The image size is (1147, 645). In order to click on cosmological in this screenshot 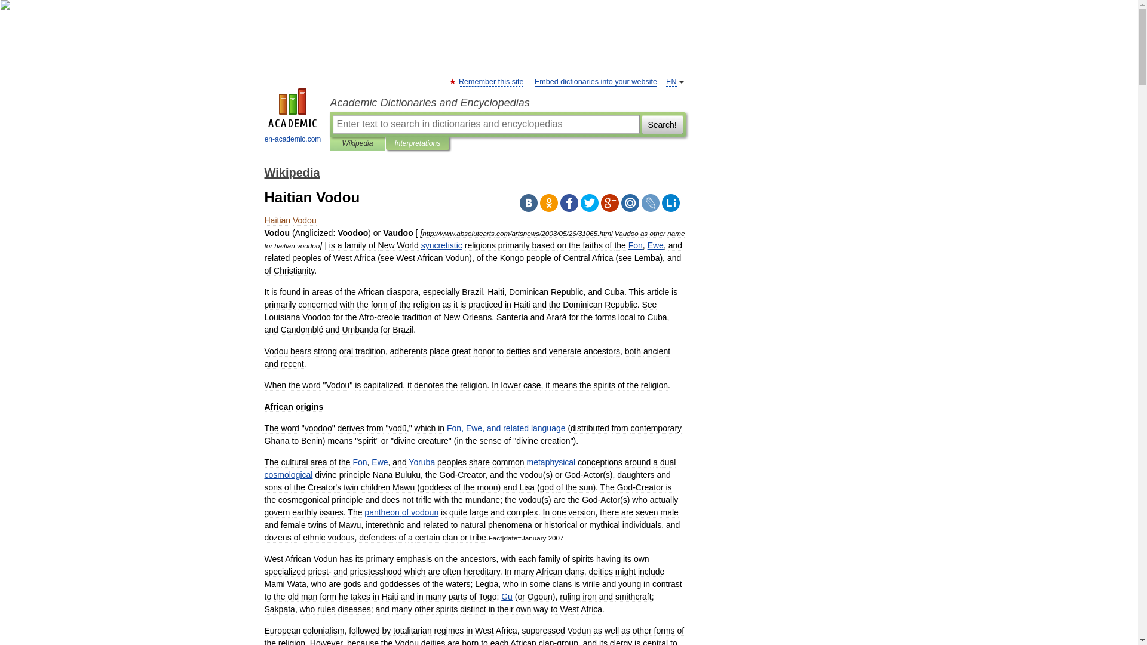, I will do `click(288, 475)`.